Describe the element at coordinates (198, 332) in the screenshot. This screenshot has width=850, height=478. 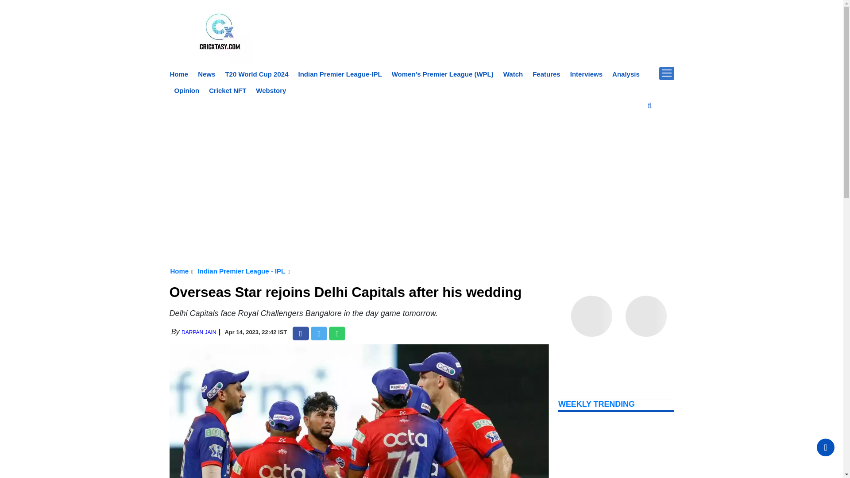
I see `DARPAN JAIN` at that location.